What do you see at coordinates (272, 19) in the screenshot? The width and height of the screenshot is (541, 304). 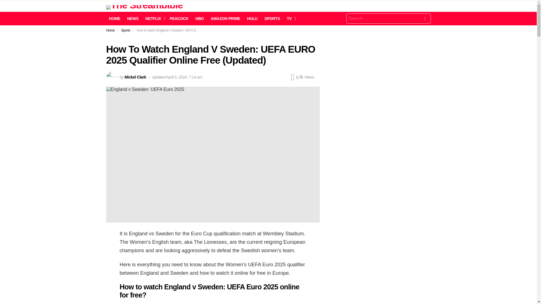 I see `SPORTS` at bounding box center [272, 19].